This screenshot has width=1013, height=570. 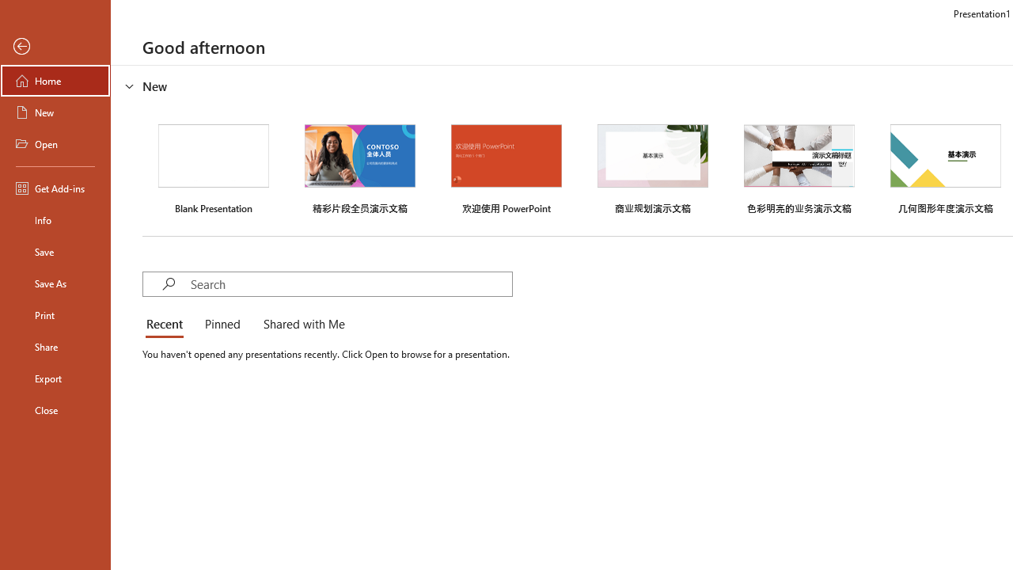 I want to click on Info, so click(x=55, y=220).